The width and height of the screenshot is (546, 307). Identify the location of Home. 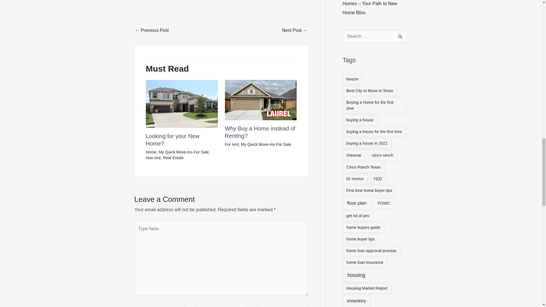
(151, 152).